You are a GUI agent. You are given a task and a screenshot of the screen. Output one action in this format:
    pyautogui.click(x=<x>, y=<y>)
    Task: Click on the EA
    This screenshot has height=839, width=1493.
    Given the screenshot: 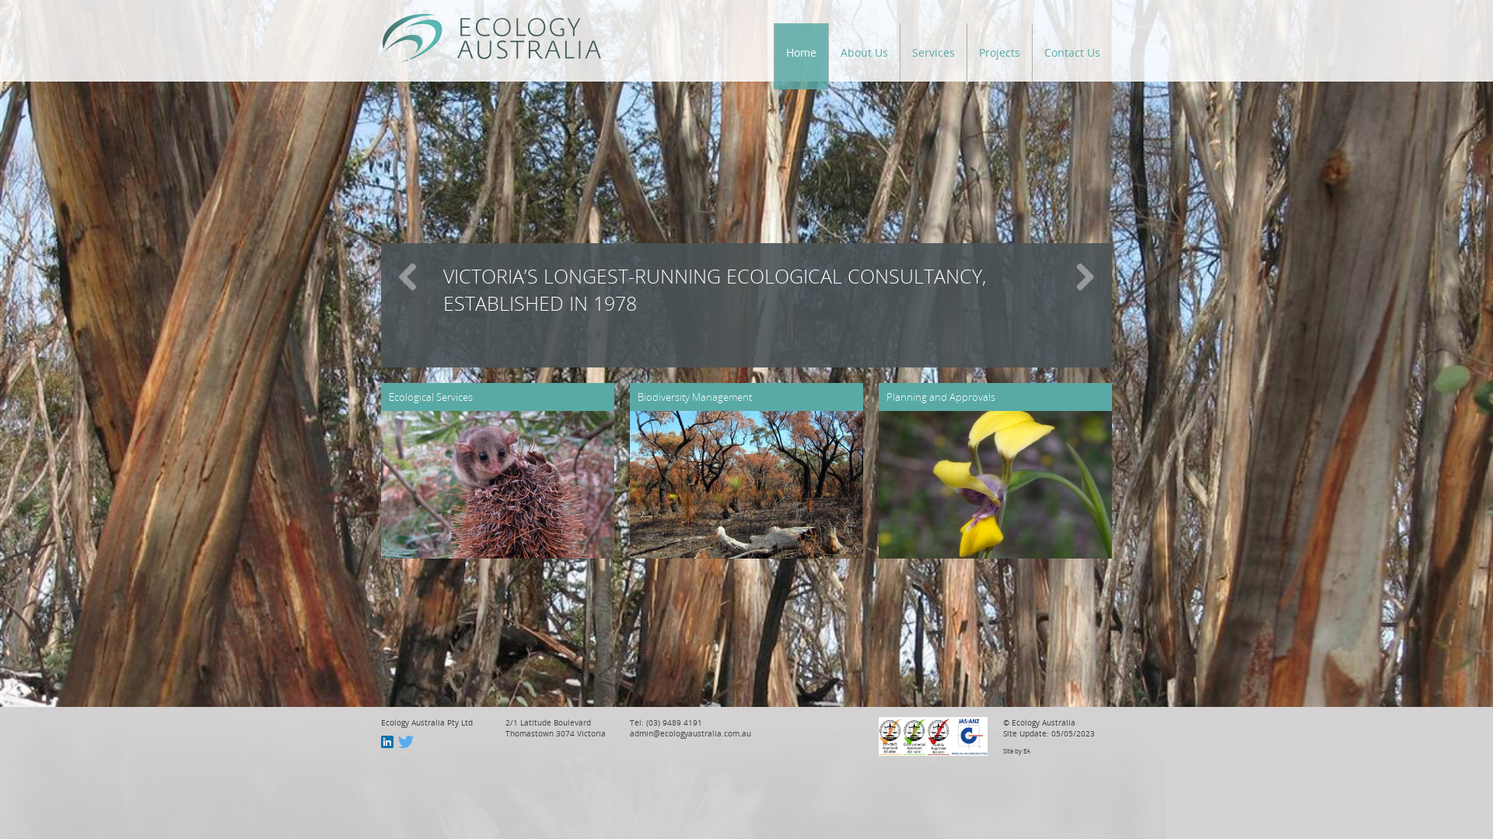 What is the action you would take?
    pyautogui.click(x=1026, y=750)
    